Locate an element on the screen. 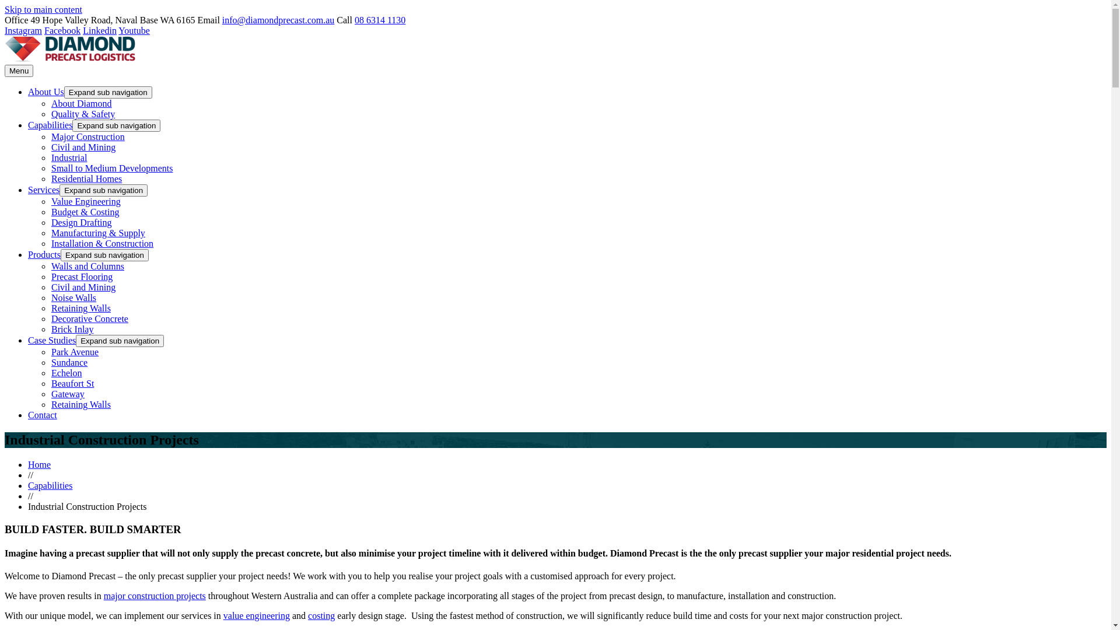  Capabilities is located at coordinates (50, 125).